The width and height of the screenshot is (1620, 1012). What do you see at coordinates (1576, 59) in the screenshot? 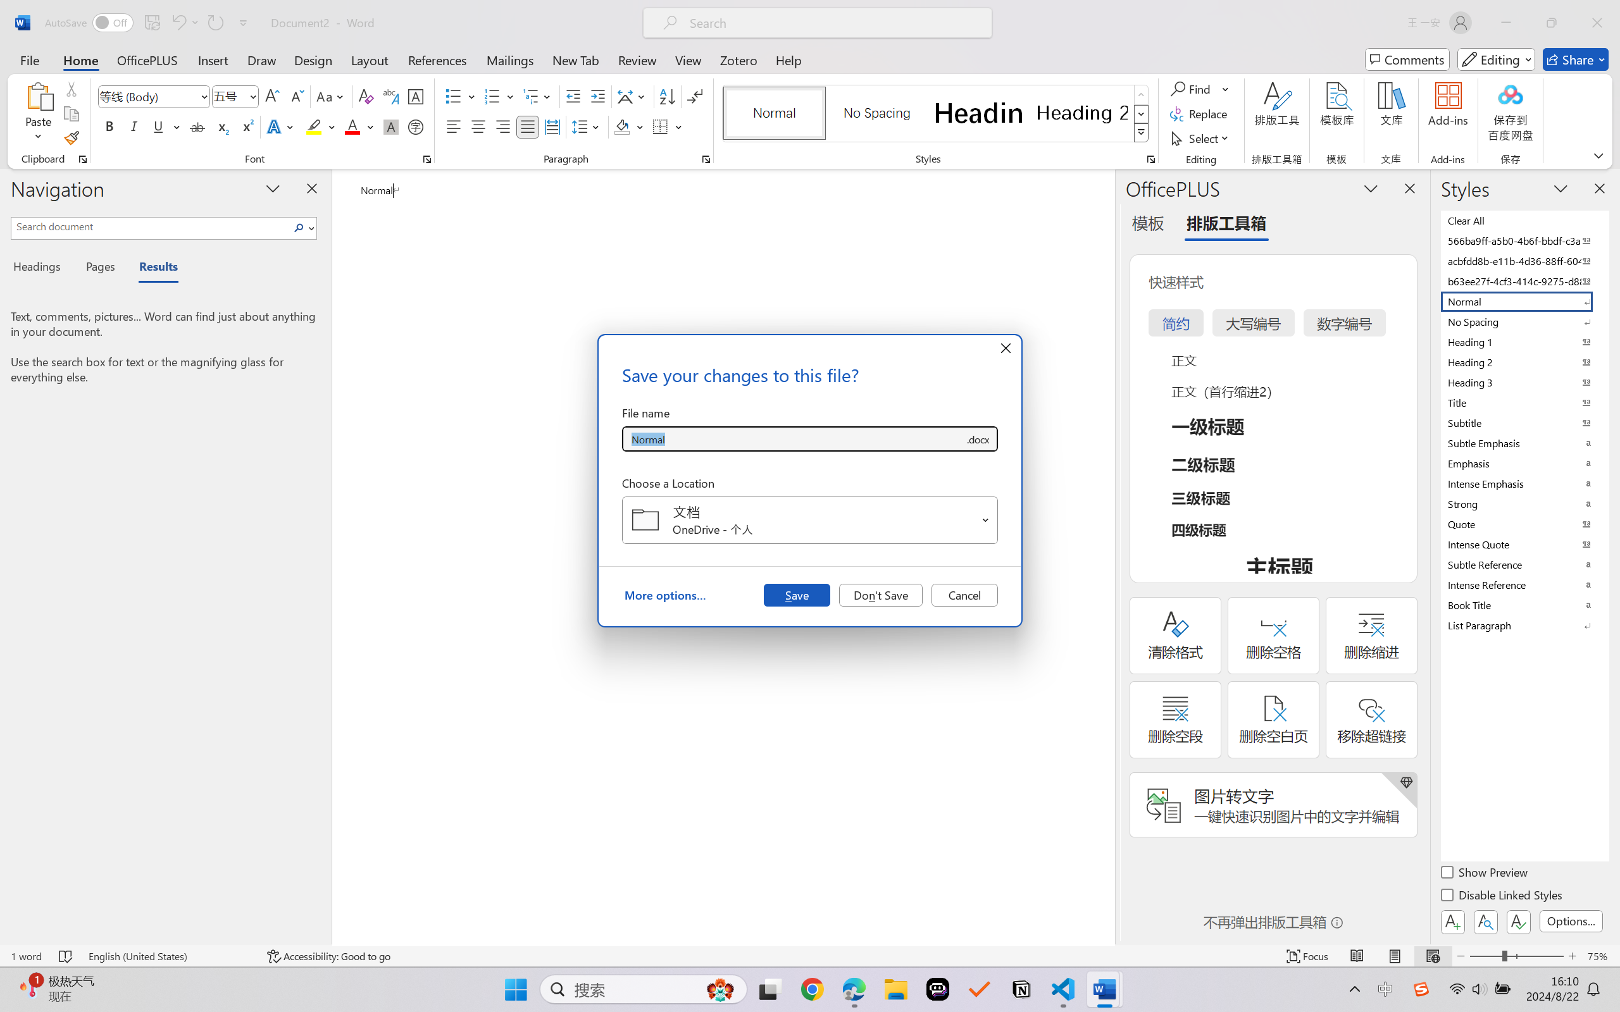
I see `Share` at bounding box center [1576, 59].